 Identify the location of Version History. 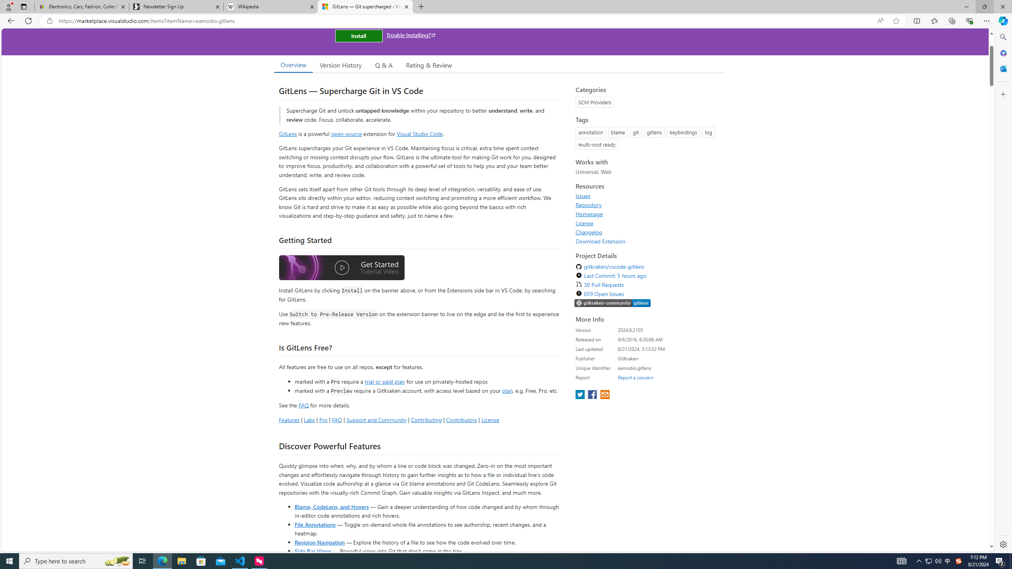
(340, 65).